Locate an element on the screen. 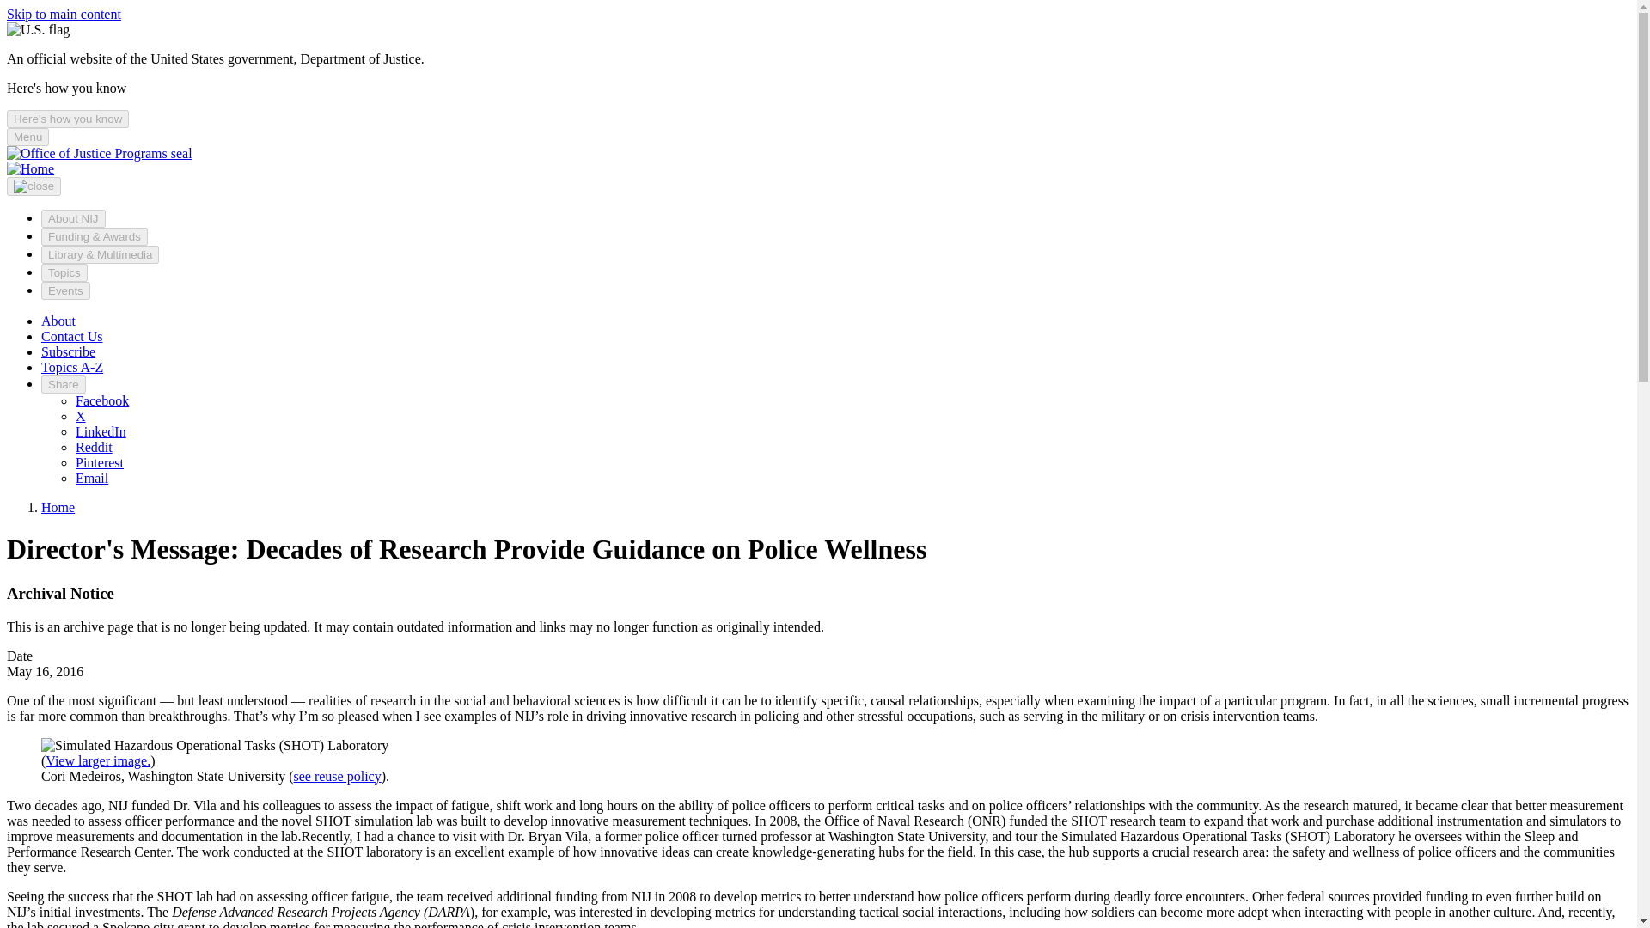  Pinterest is located at coordinates (100, 462).